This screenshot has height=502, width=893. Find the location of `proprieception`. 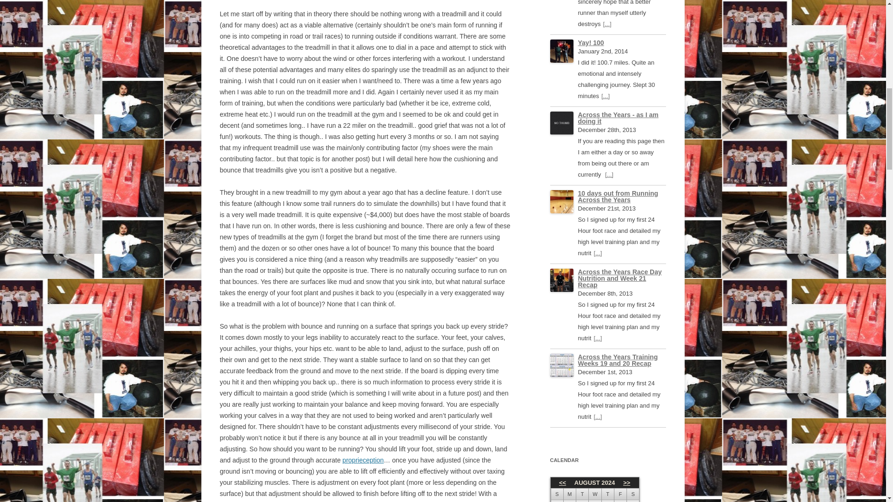

proprieception is located at coordinates (363, 460).